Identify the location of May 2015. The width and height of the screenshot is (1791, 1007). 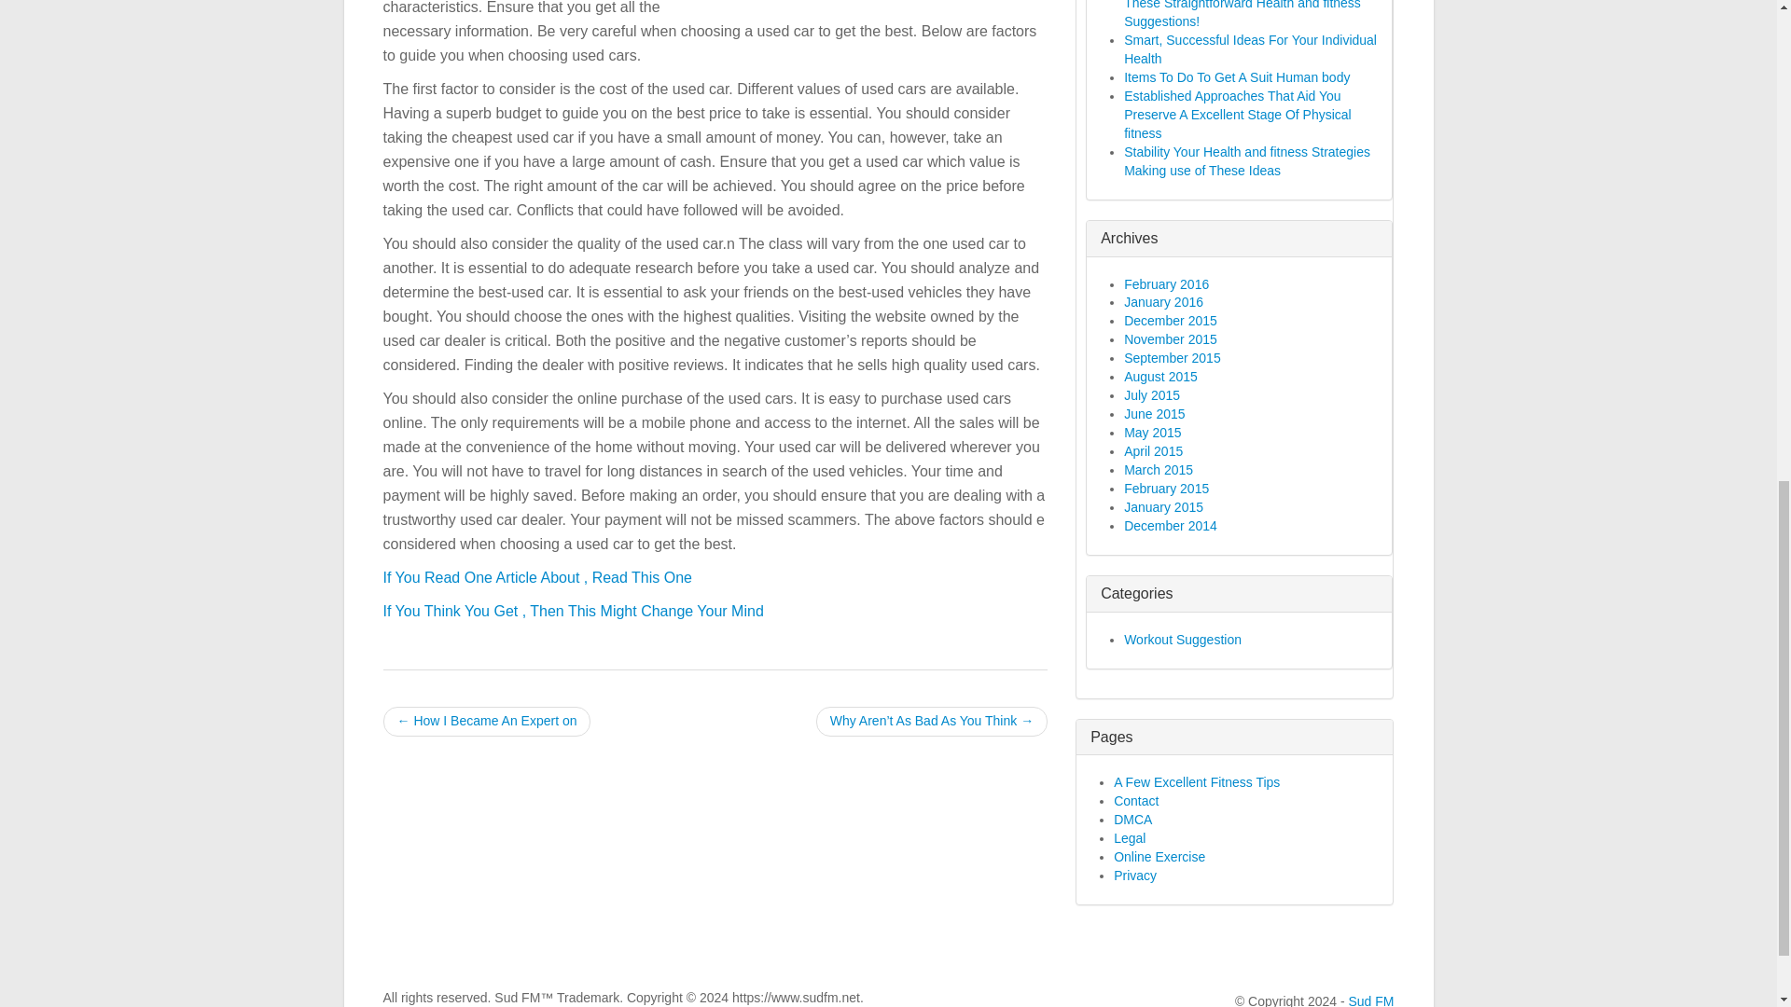
(1152, 432).